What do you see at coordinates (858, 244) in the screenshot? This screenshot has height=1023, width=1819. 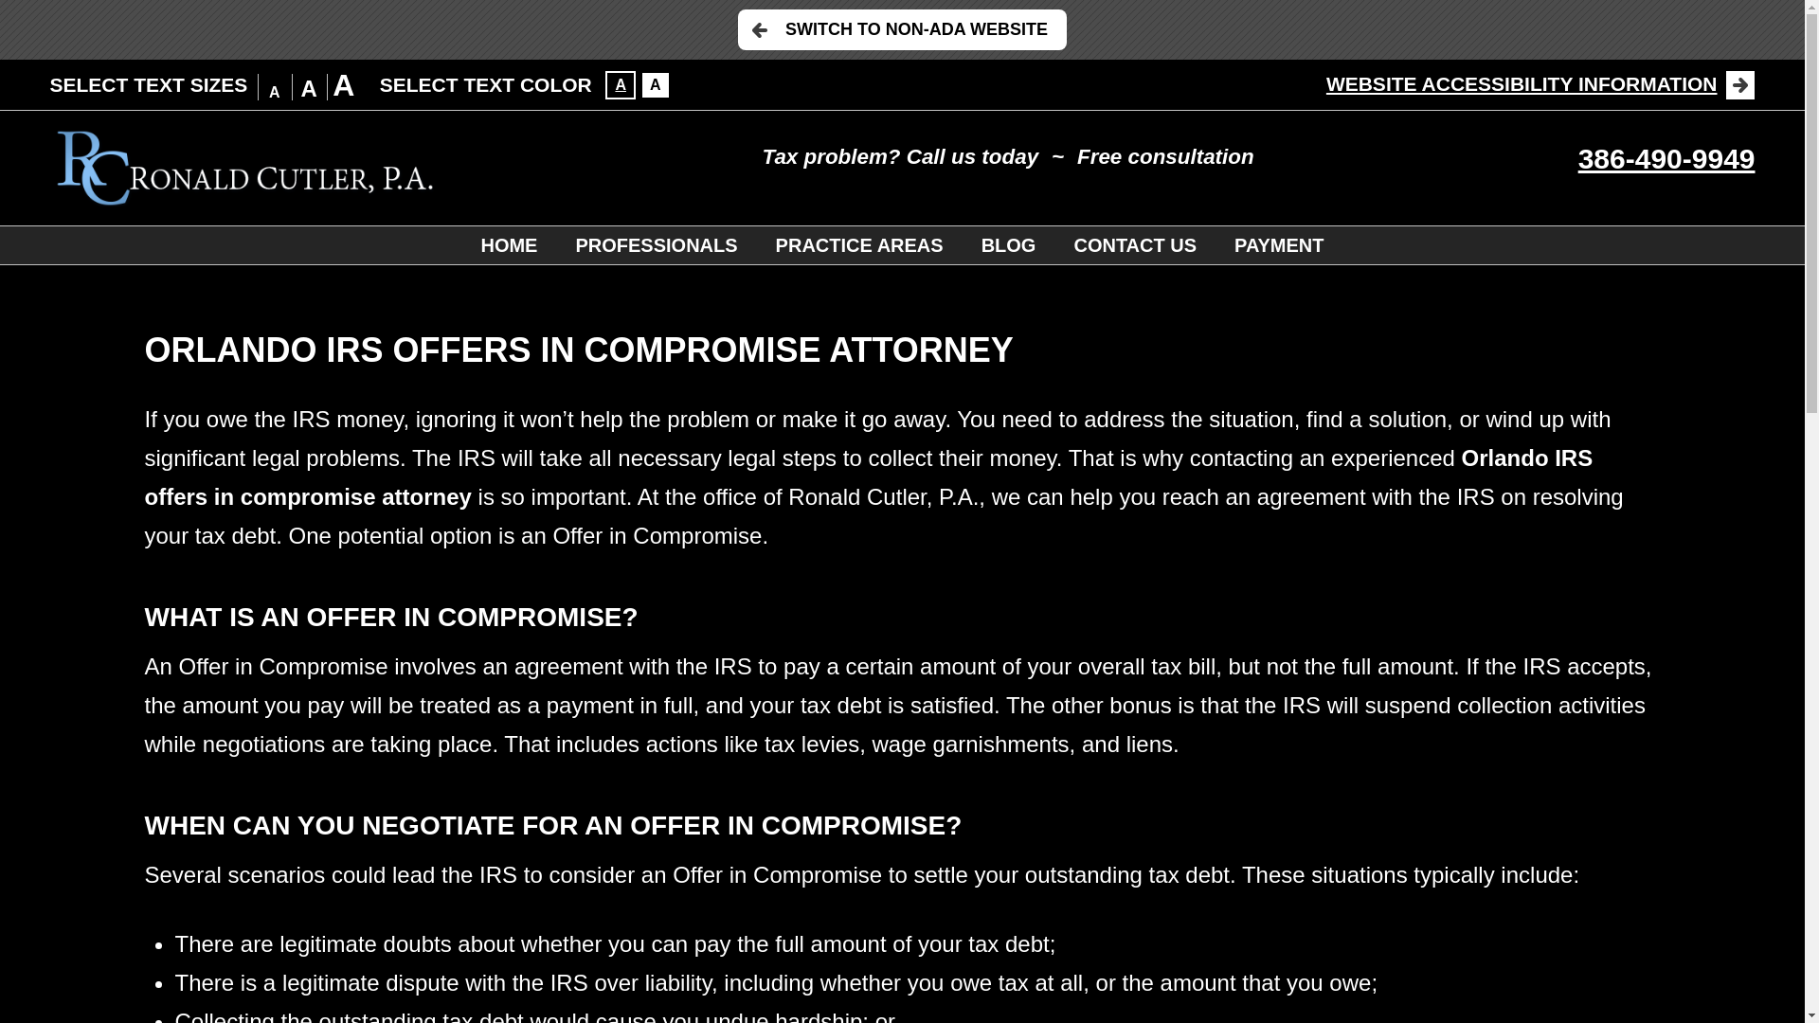 I see `PRACTICE AREAS` at bounding box center [858, 244].